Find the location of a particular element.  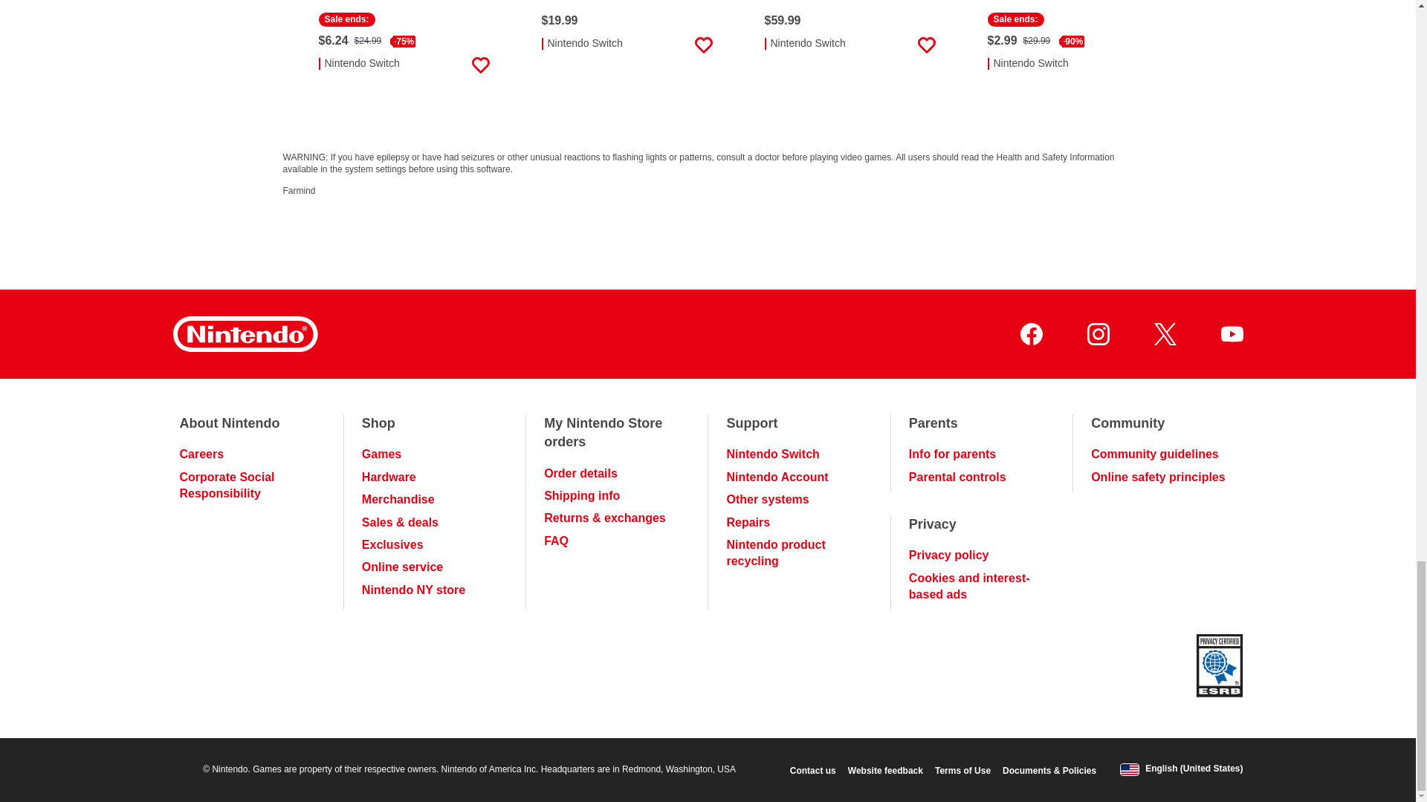

Add to Wish List is located at coordinates (926, 45).